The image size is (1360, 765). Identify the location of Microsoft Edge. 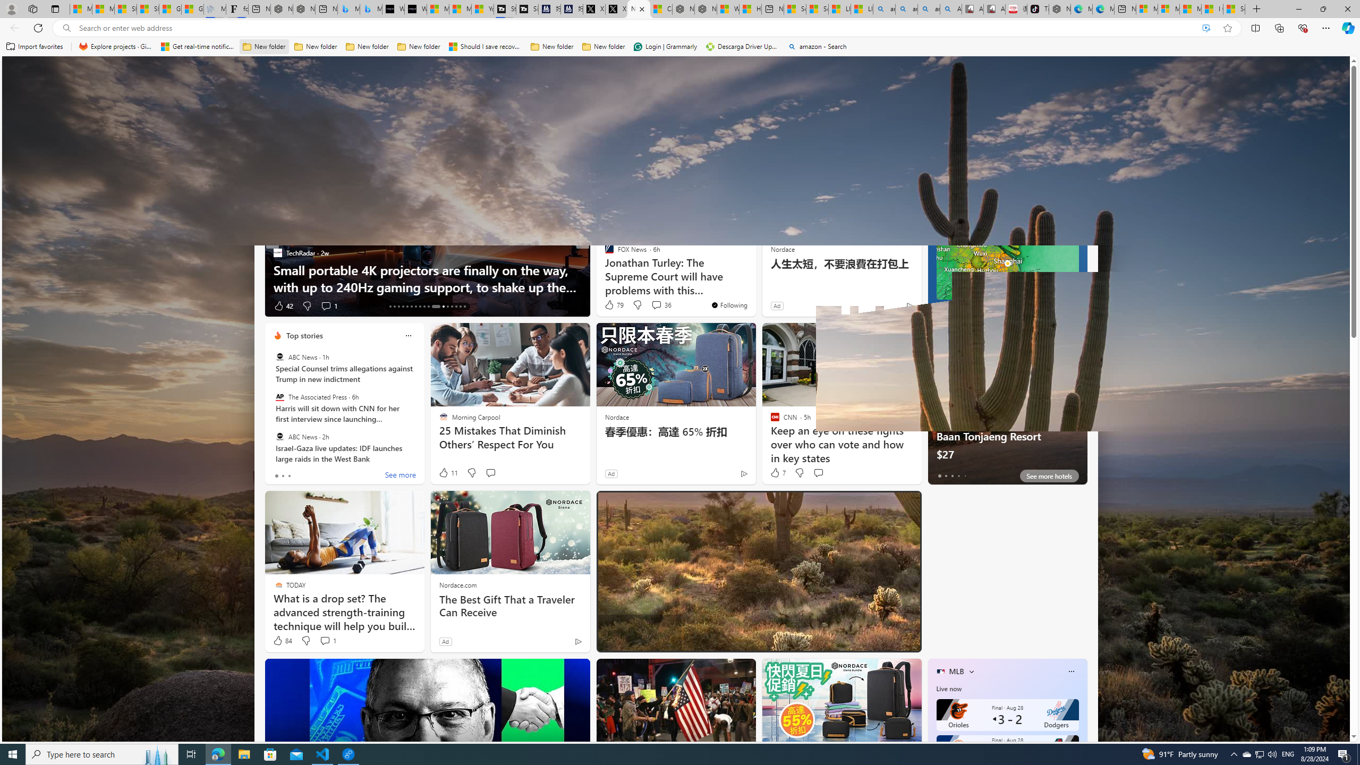
(975, 504).